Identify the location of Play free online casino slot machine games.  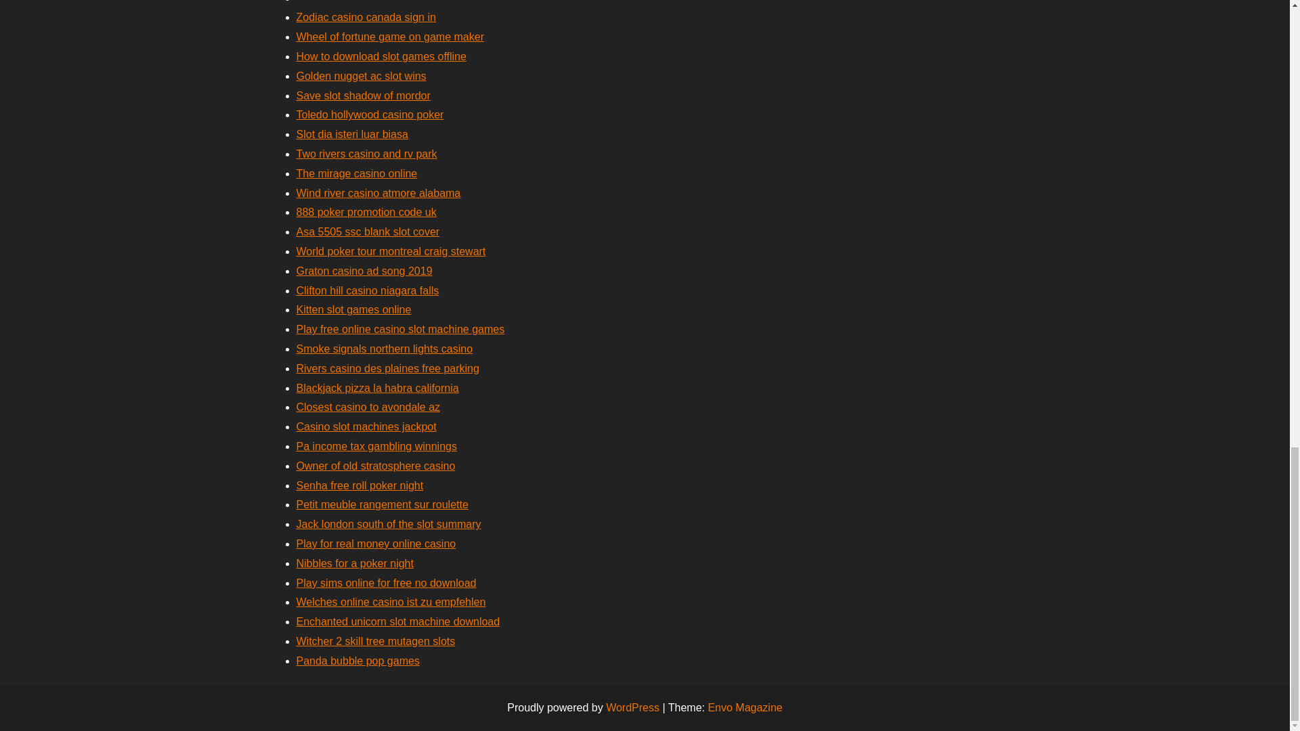
(401, 329).